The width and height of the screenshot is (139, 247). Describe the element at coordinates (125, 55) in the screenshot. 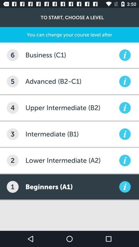

I see `more information` at that location.